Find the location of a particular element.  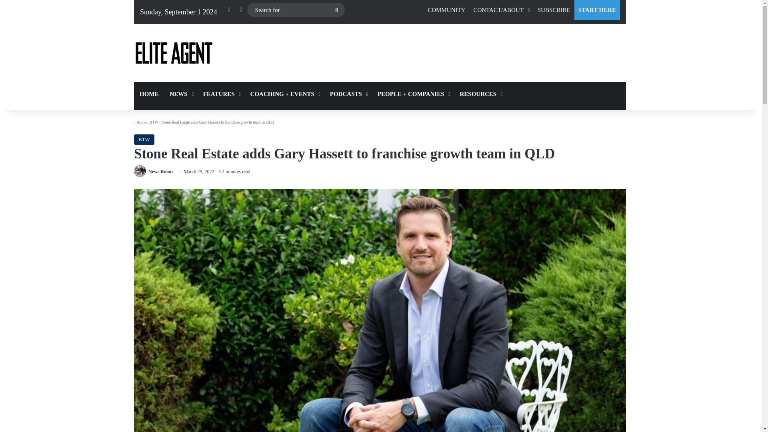

SUBSCRIBE is located at coordinates (554, 10).